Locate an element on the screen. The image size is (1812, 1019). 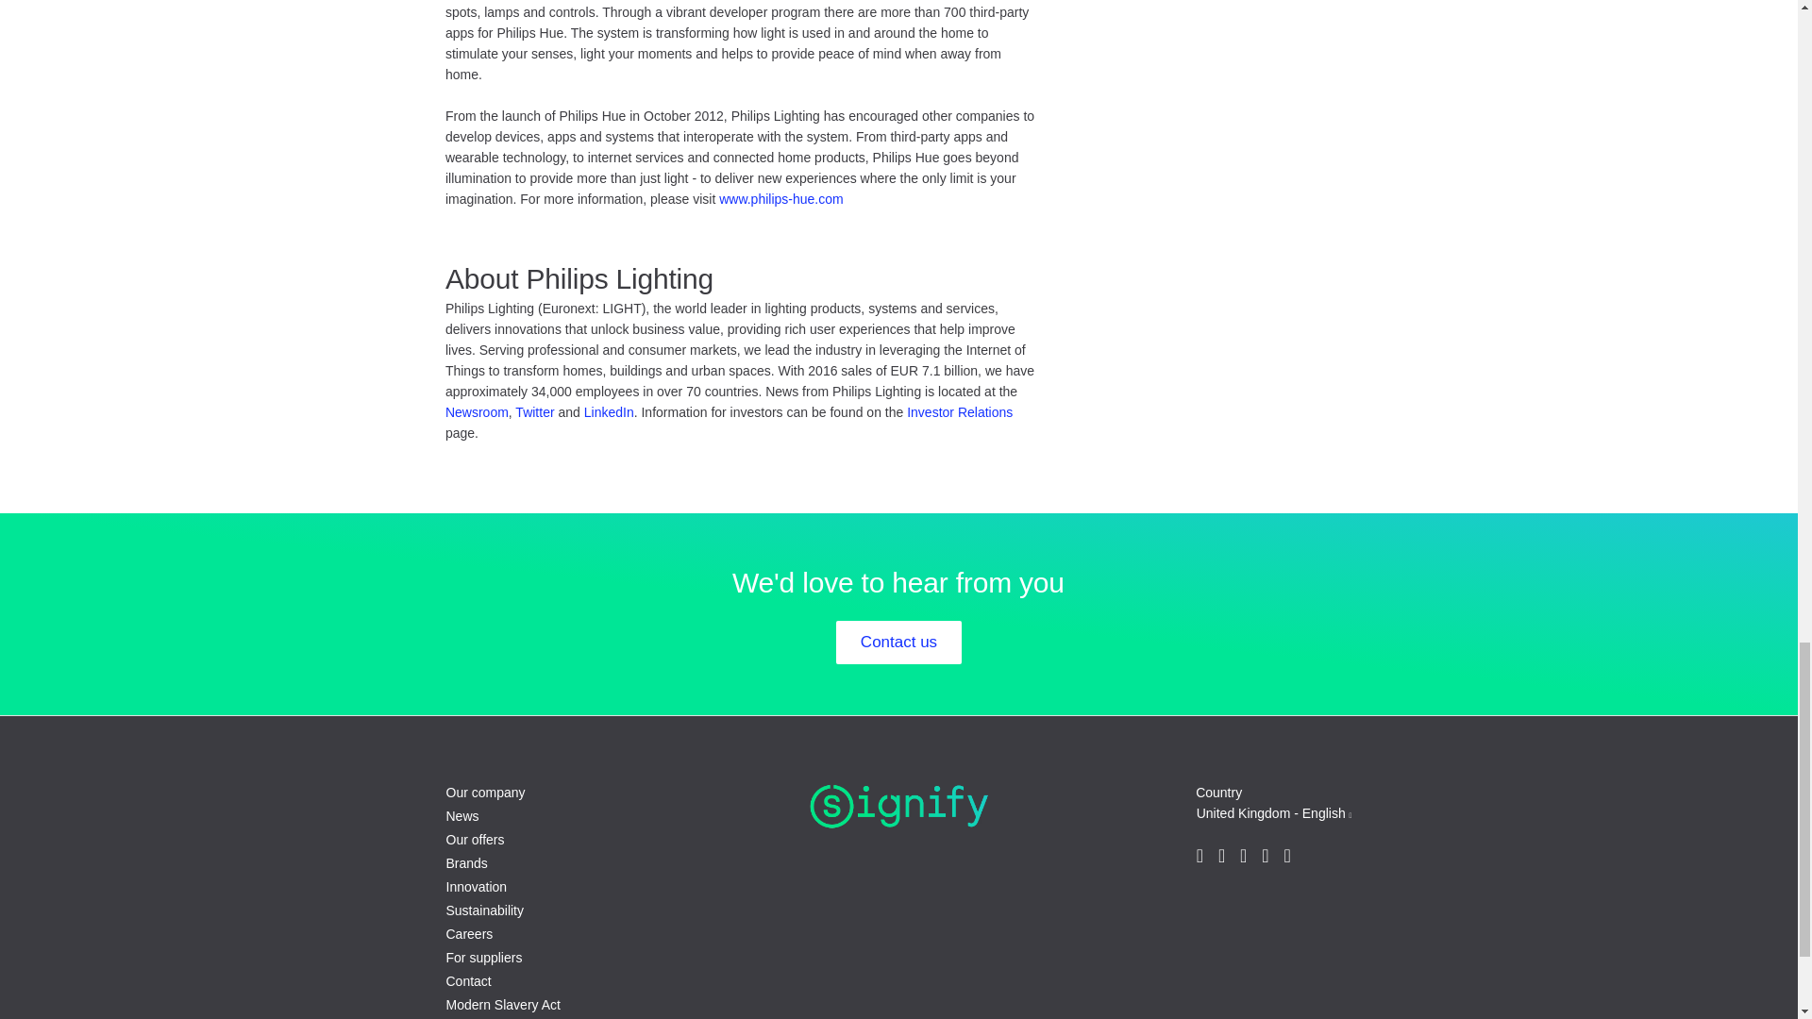
LinkedIn is located at coordinates (609, 411).